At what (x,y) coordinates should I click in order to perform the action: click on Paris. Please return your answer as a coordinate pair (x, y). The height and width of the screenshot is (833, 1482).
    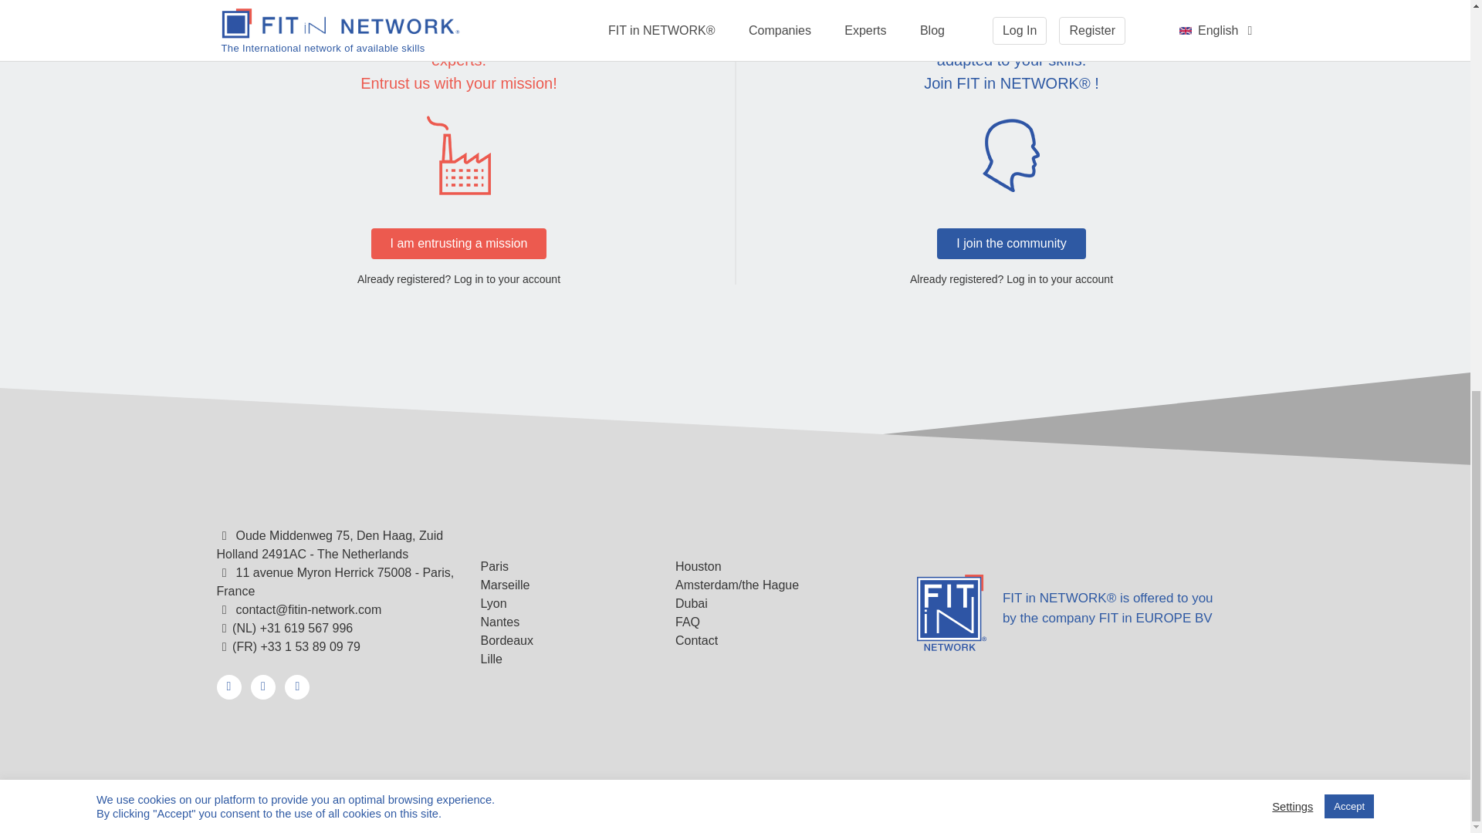
    Looking at the image, I should click on (494, 566).